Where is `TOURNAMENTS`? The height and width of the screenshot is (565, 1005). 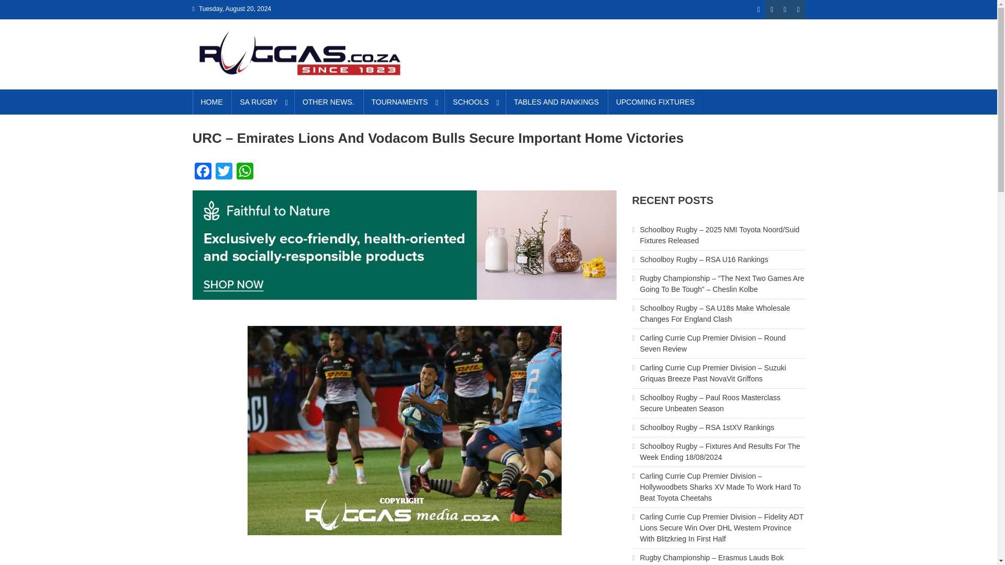 TOURNAMENTS is located at coordinates (403, 101).